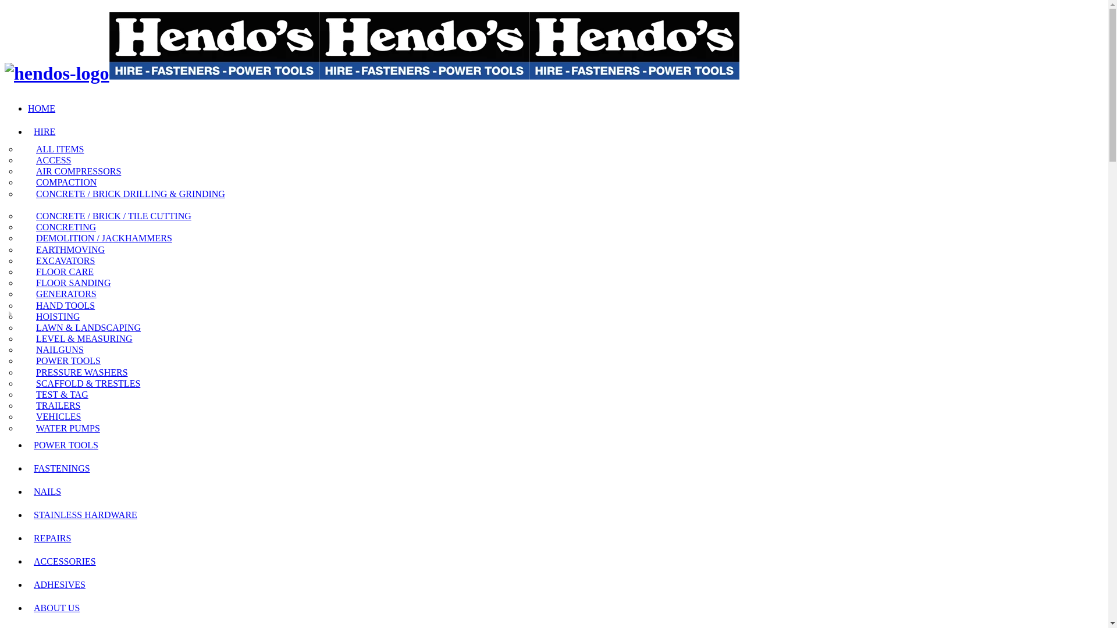 The image size is (1117, 628). Describe the element at coordinates (63, 294) in the screenshot. I see `GENERATORS` at that location.